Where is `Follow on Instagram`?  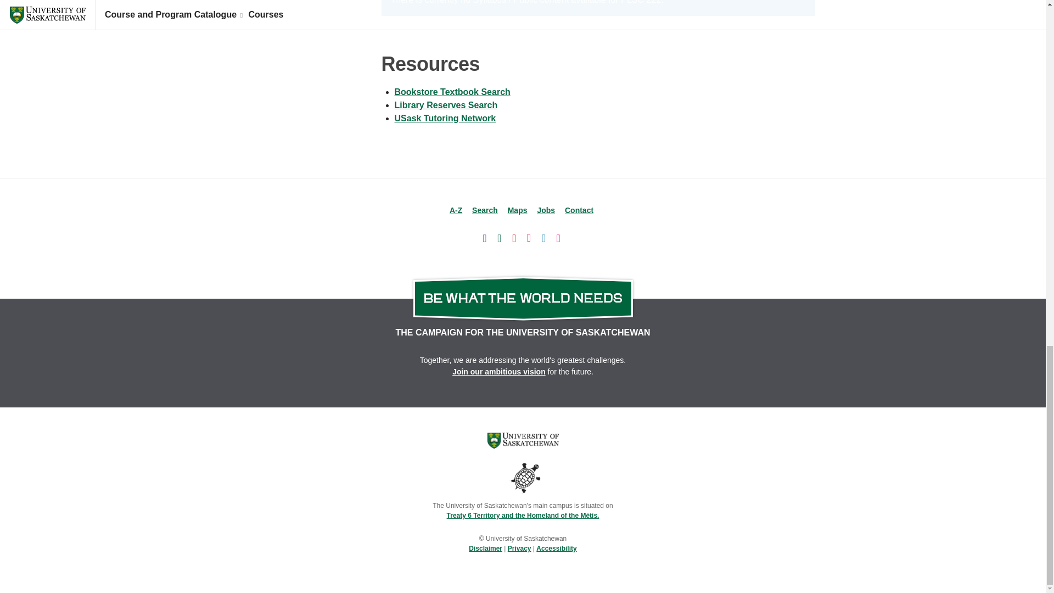
Follow on Instagram is located at coordinates (529, 237).